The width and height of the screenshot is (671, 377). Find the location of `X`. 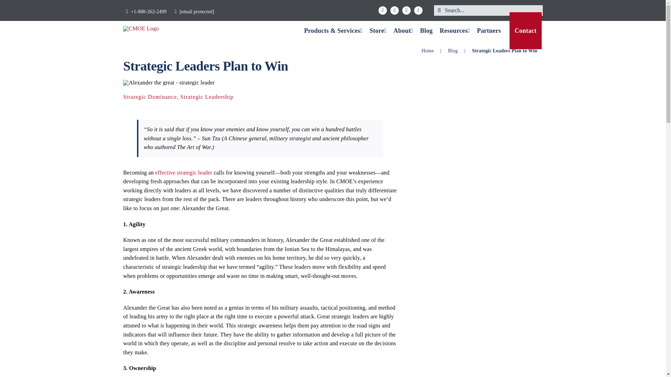

X is located at coordinates (394, 10).